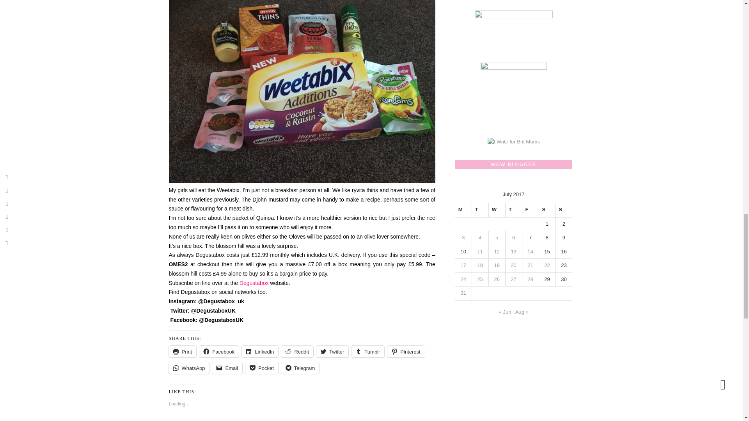 Image resolution: width=749 pixels, height=421 pixels. Describe the element at coordinates (219, 351) in the screenshot. I see `Facebook` at that location.